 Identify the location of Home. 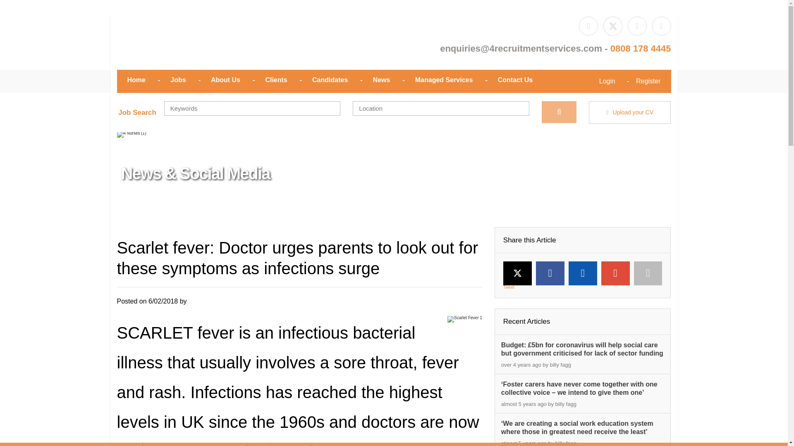
(203, 41).